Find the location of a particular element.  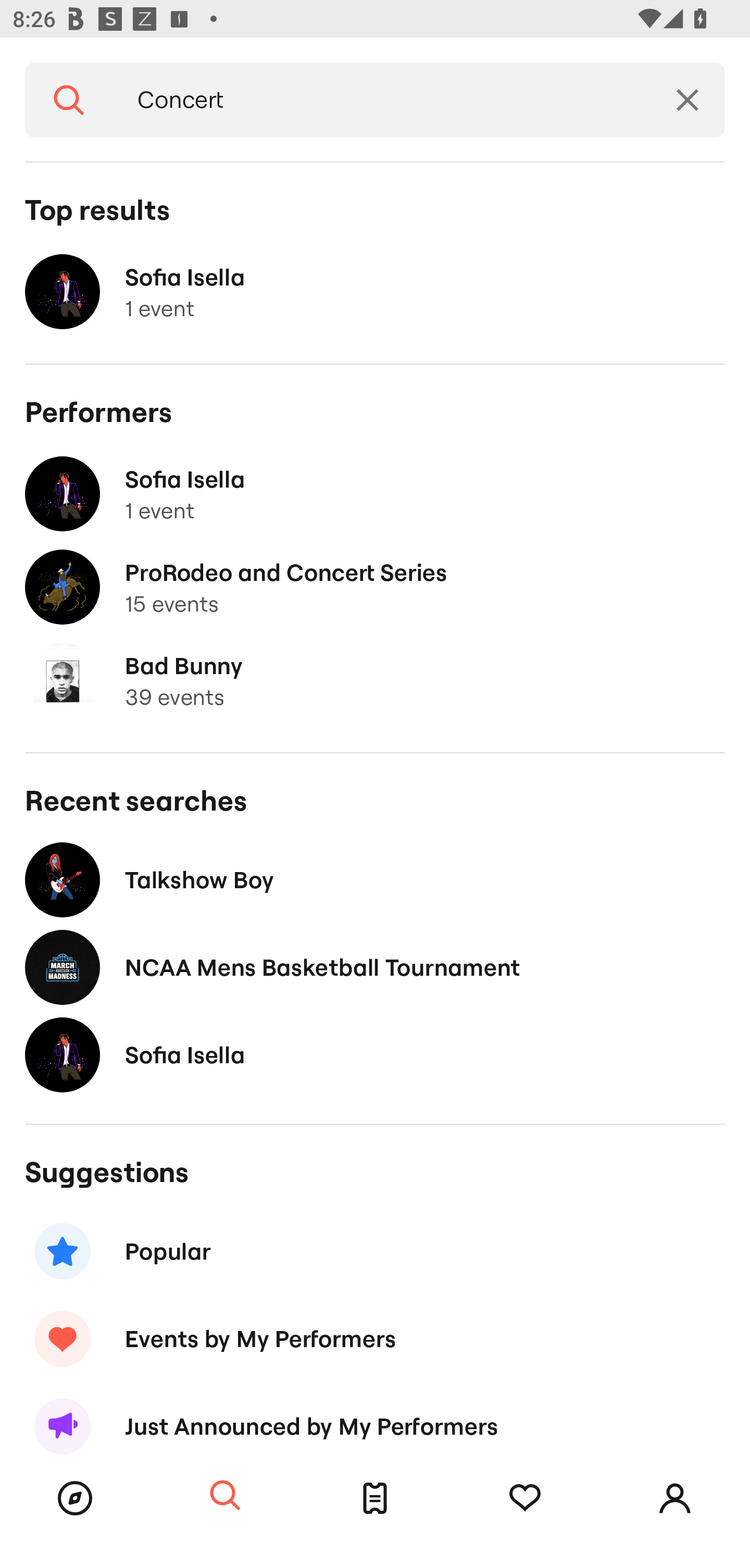

Tickets is located at coordinates (375, 1498).